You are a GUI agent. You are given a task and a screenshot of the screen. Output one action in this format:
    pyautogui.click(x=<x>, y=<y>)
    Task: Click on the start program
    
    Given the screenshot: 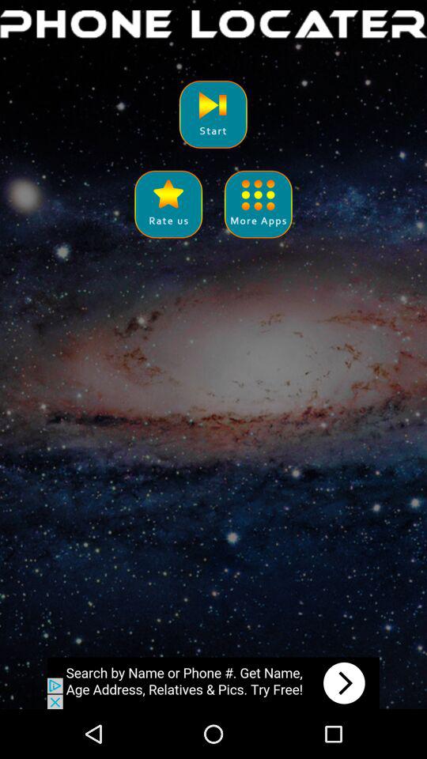 What is the action you would take?
    pyautogui.click(x=213, y=114)
    